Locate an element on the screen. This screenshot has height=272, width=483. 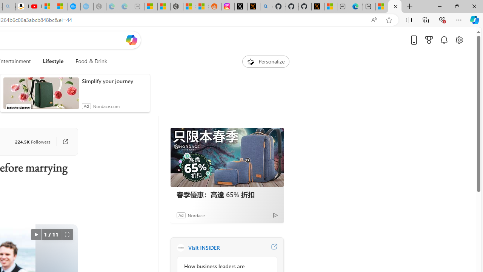
Shanghai, China Weather trends | Microsoft Weather is located at coordinates (202, 7).